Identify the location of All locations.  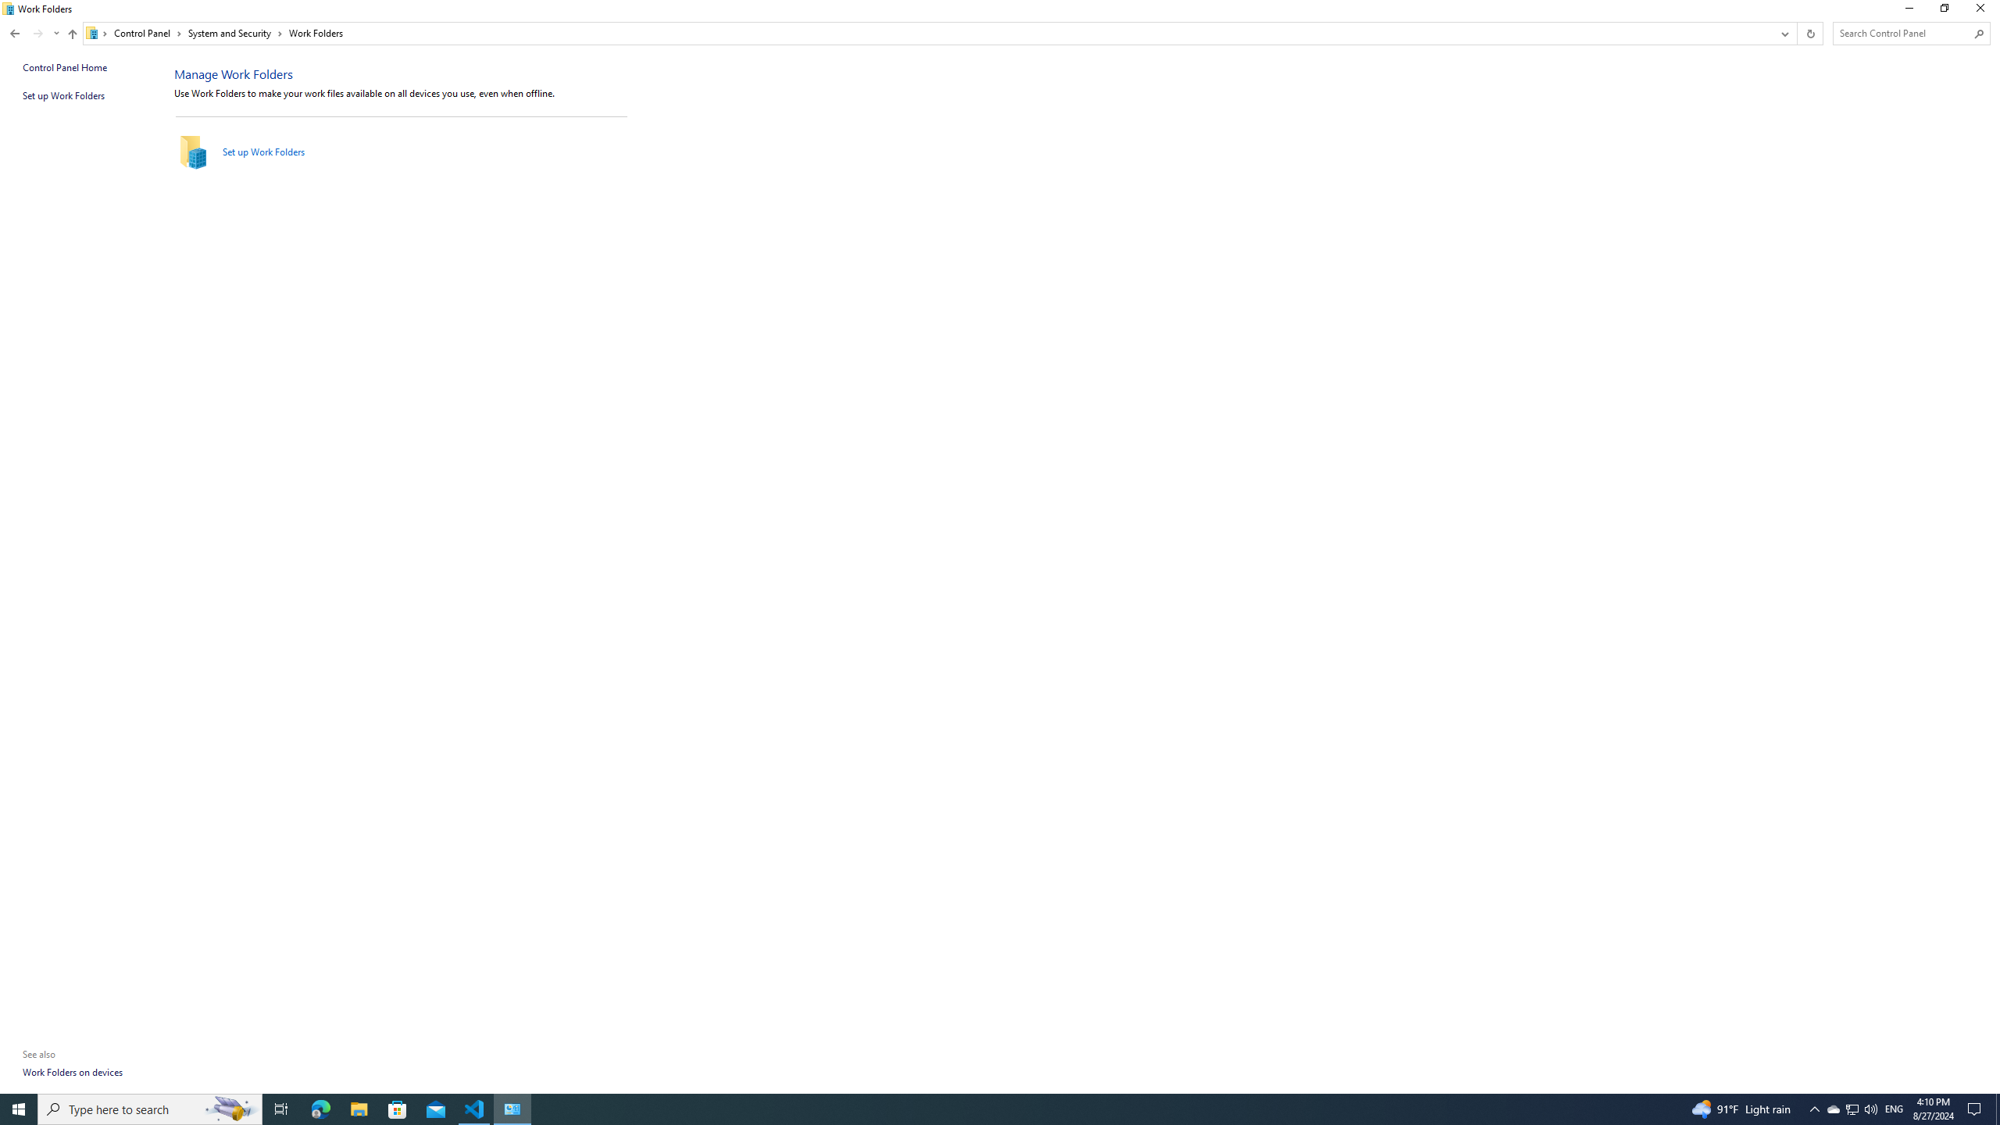
(97, 33).